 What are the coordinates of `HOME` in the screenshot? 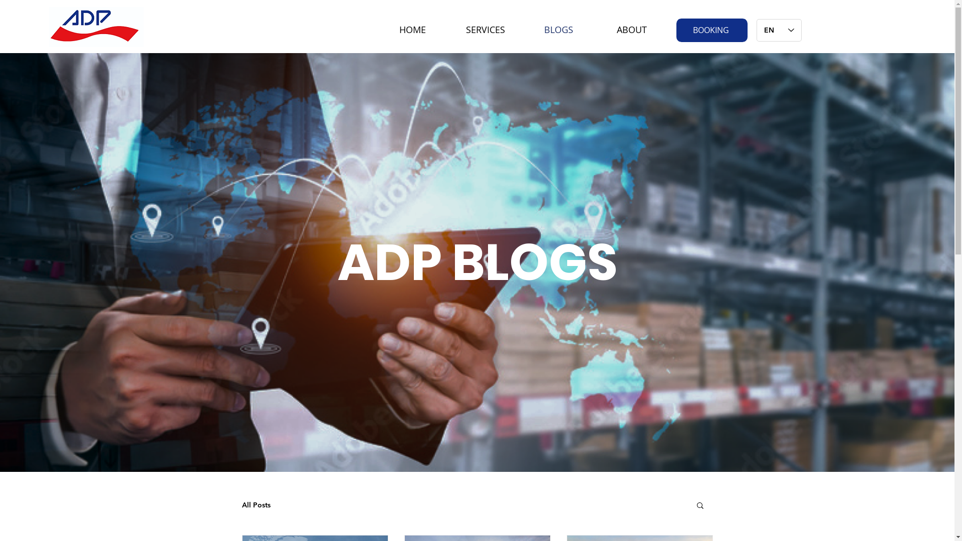 It's located at (412, 25).